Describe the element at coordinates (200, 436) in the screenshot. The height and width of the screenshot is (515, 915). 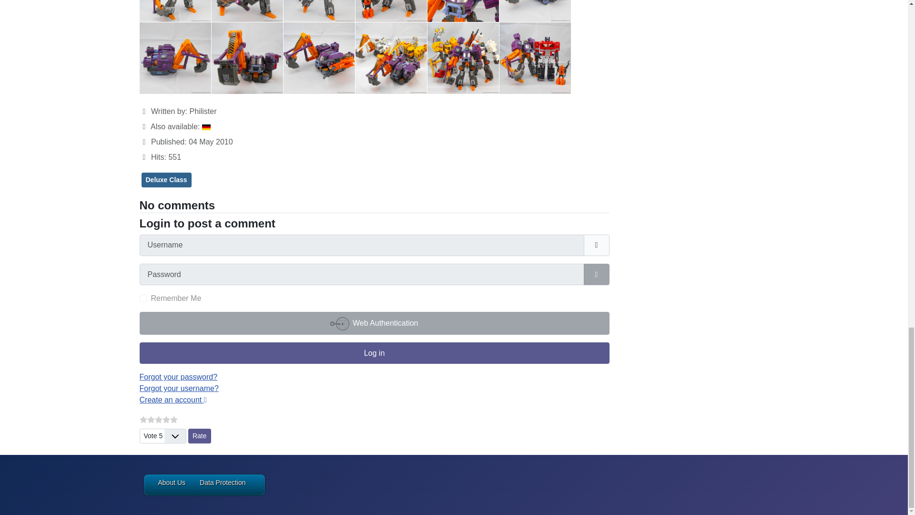
I see `Rate` at that location.